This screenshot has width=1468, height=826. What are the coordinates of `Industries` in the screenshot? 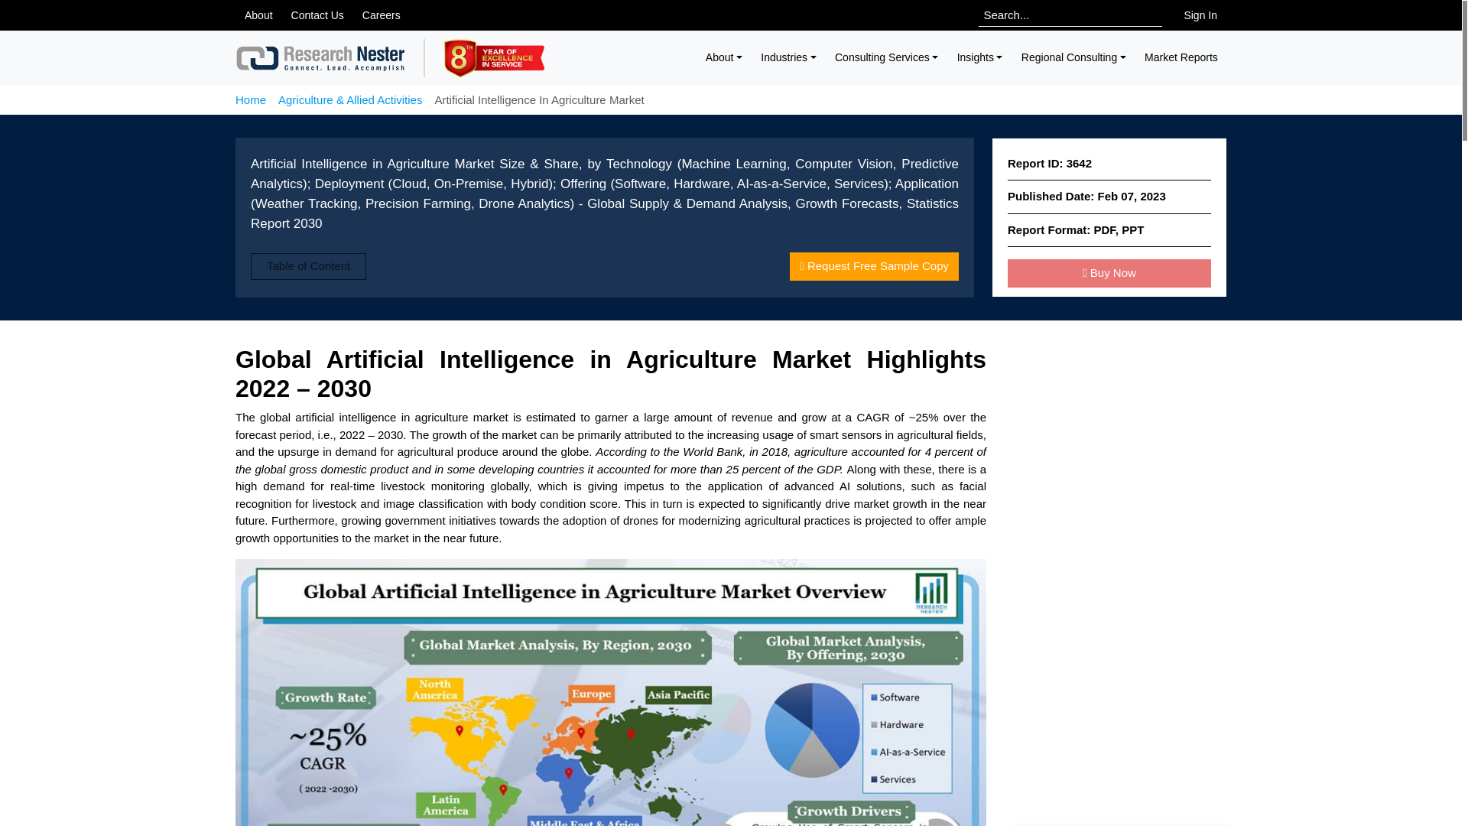 It's located at (788, 57).